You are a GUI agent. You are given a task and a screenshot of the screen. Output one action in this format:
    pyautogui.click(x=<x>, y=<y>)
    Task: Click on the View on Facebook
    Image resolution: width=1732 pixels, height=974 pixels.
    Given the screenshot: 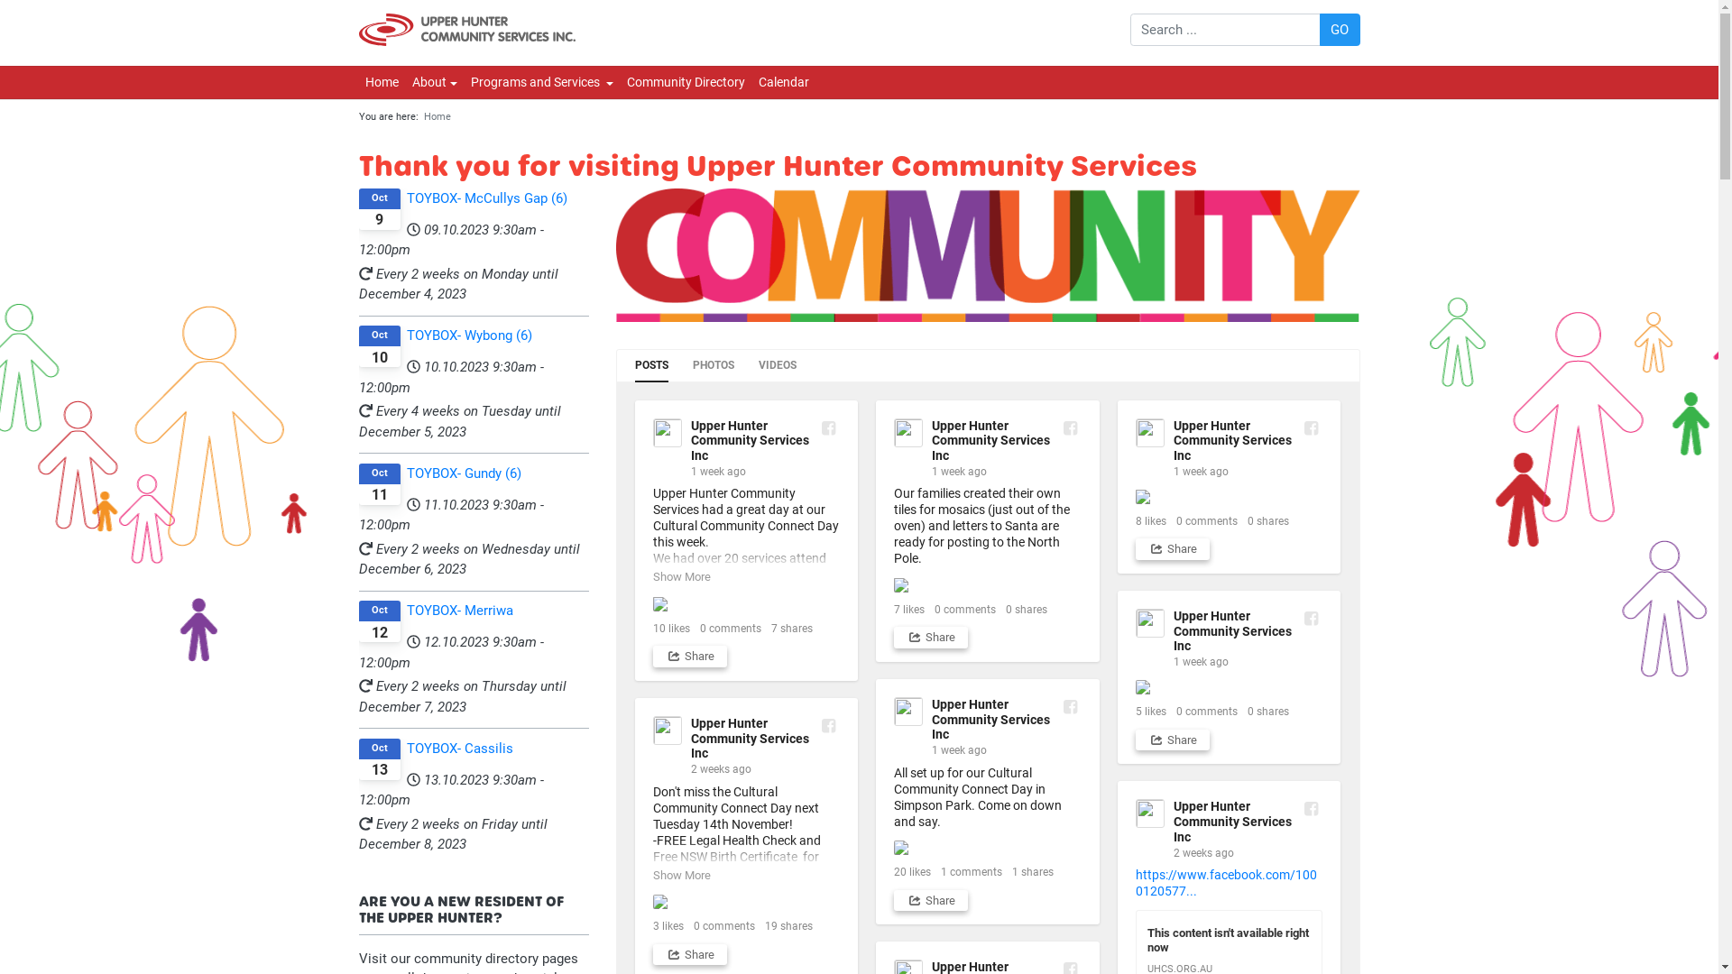 What is the action you would take?
    pyautogui.click(x=828, y=427)
    